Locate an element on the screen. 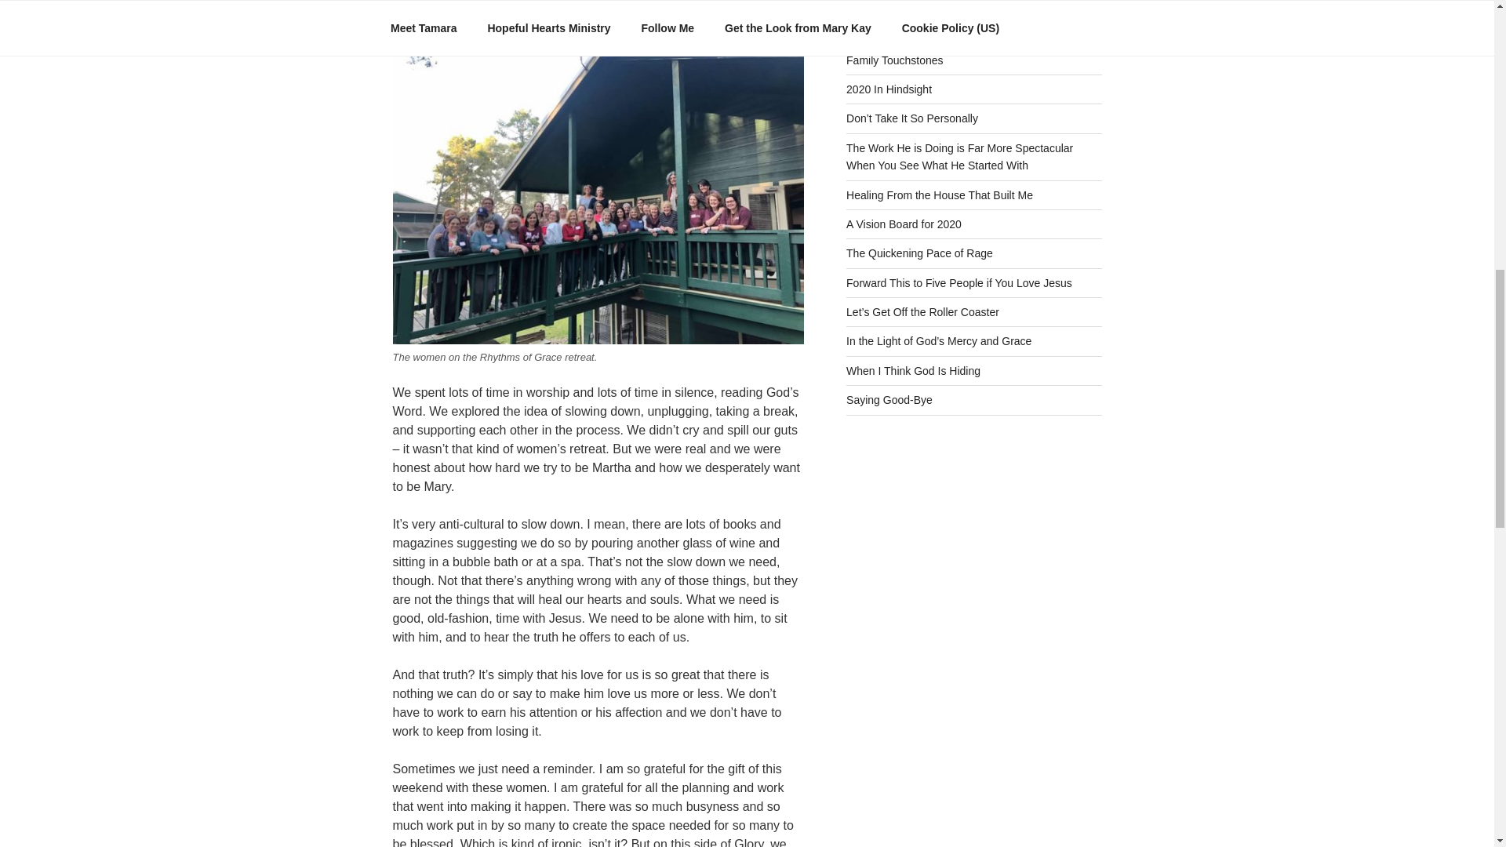 The height and width of the screenshot is (847, 1506). Family Touchstones is located at coordinates (894, 60).